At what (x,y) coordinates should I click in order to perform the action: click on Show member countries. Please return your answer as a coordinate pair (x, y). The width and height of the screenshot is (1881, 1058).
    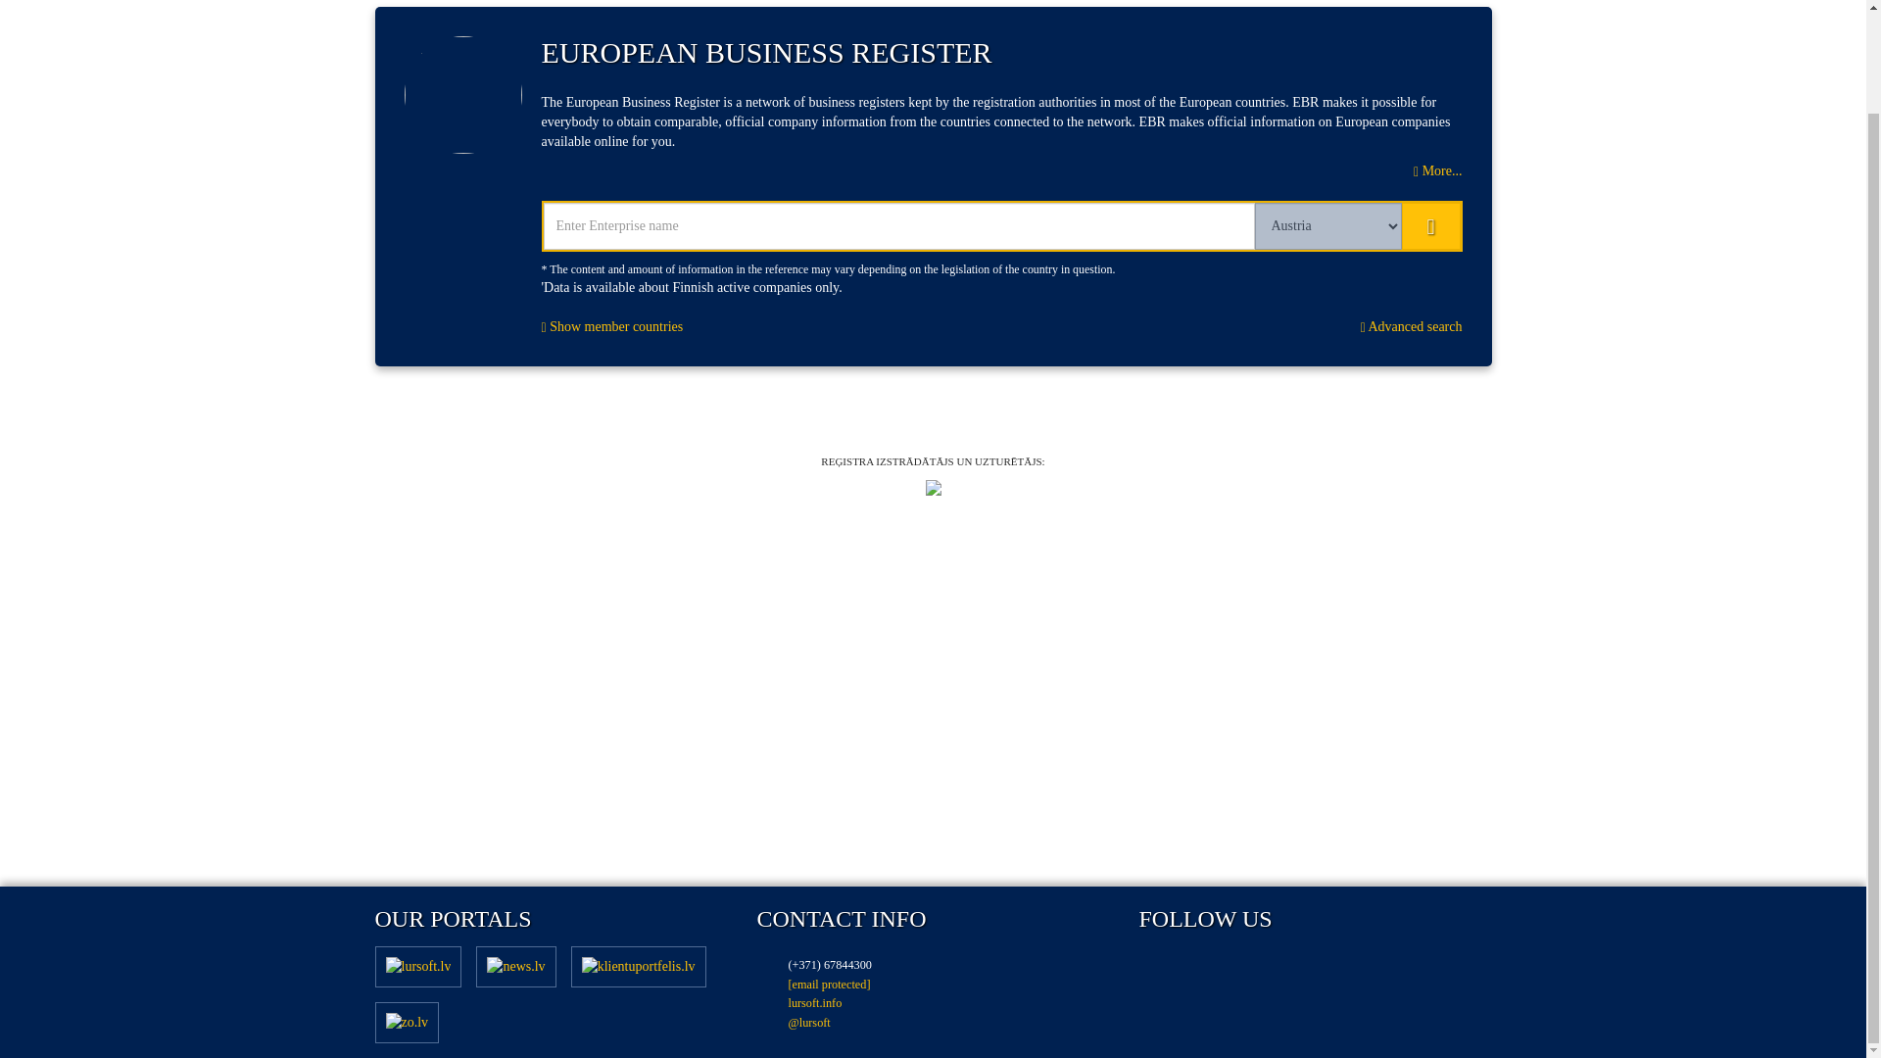
    Looking at the image, I should click on (611, 327).